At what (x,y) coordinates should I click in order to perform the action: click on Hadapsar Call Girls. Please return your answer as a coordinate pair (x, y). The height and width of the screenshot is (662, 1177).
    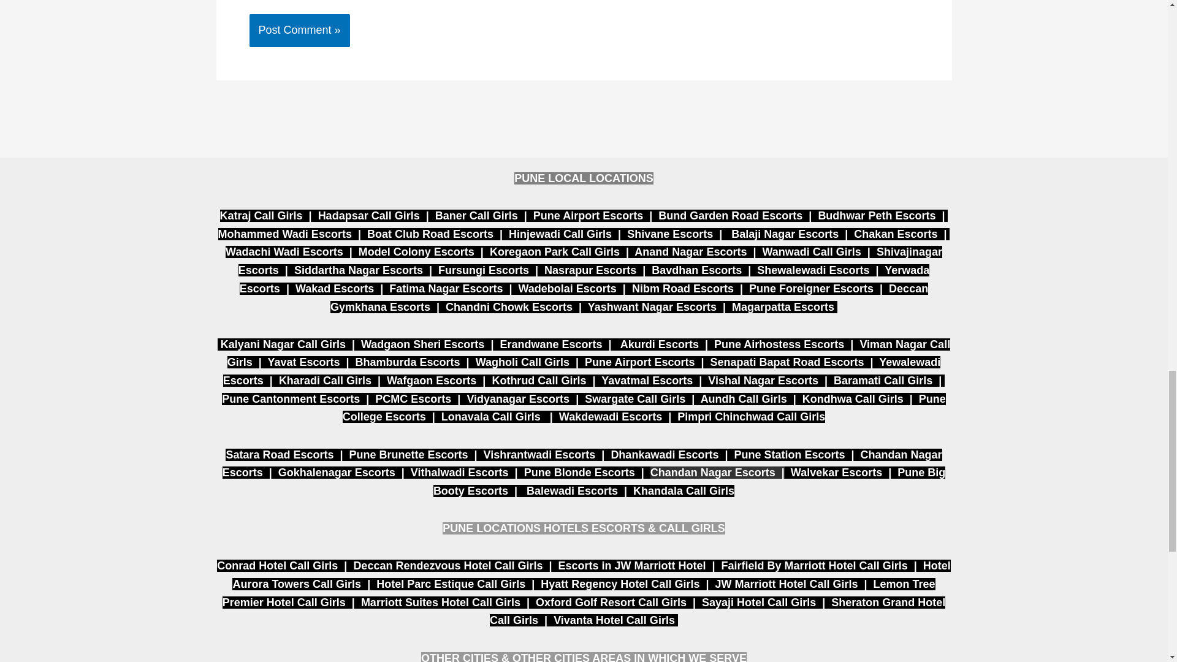
    Looking at the image, I should click on (369, 216).